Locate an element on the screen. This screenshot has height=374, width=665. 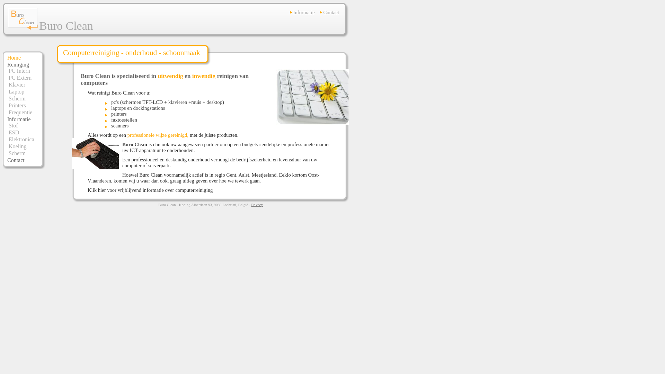
Scherm is located at coordinates (17, 153).